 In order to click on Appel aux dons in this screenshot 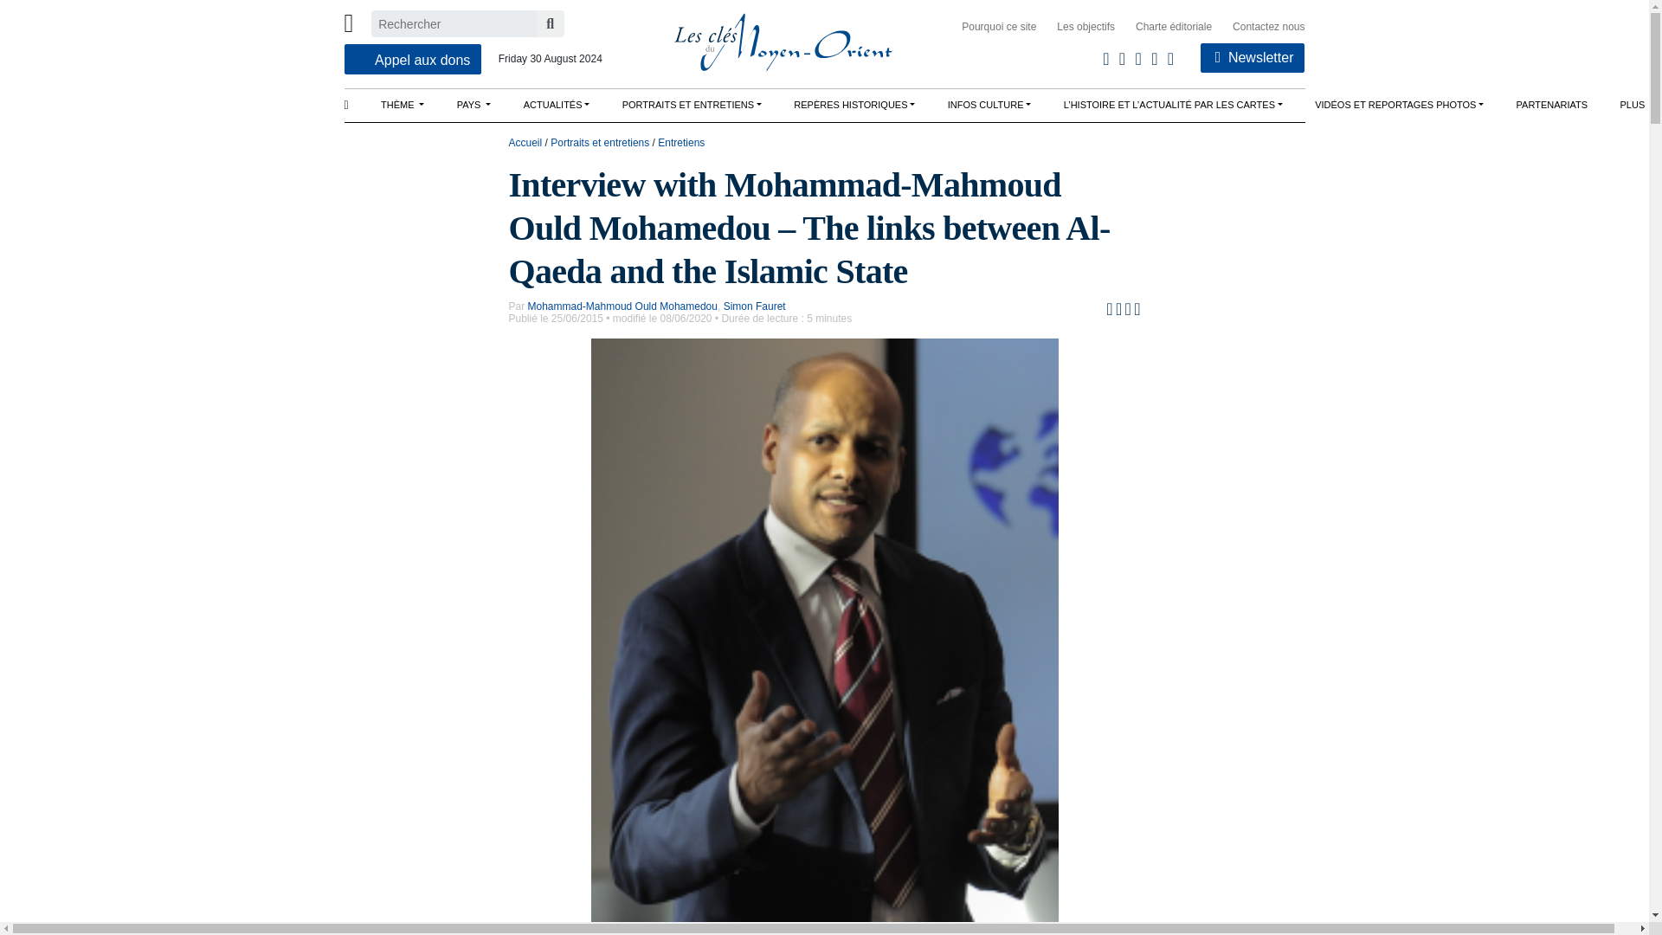, I will do `click(412, 59)`.